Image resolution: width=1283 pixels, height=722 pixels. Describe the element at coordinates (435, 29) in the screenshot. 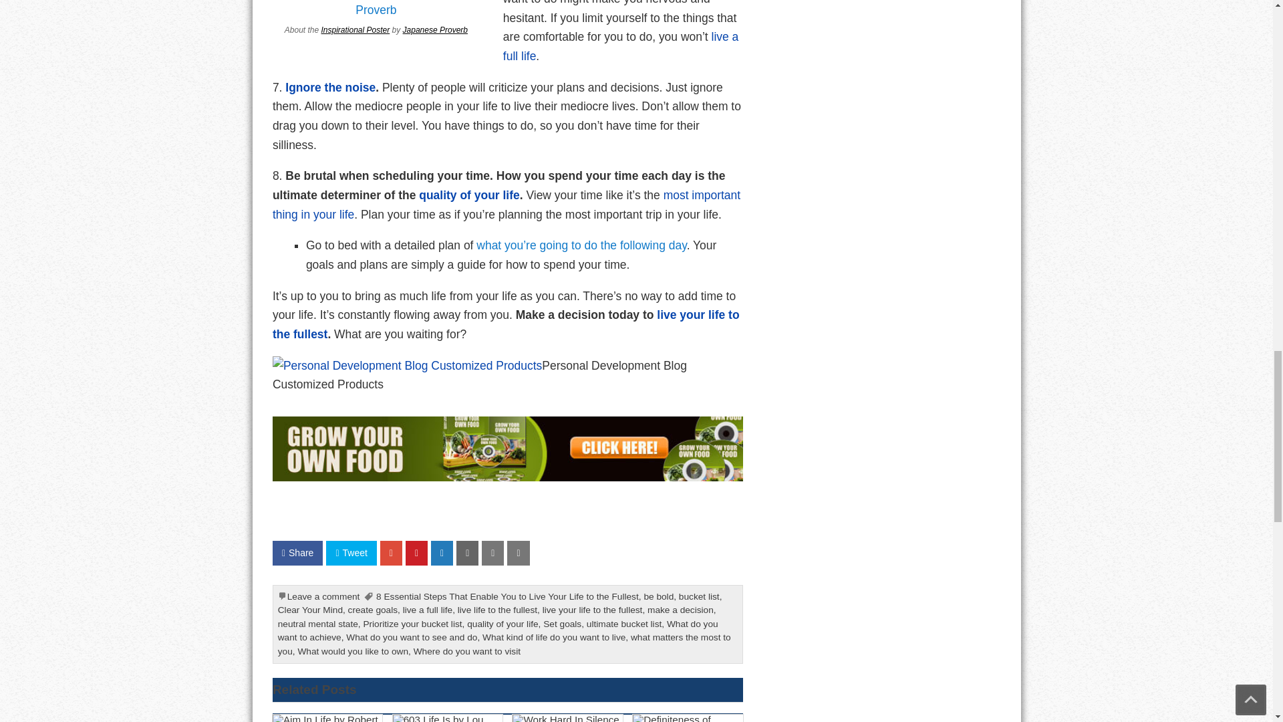

I see `Japanese Proverb Inspirational Quotes` at that location.